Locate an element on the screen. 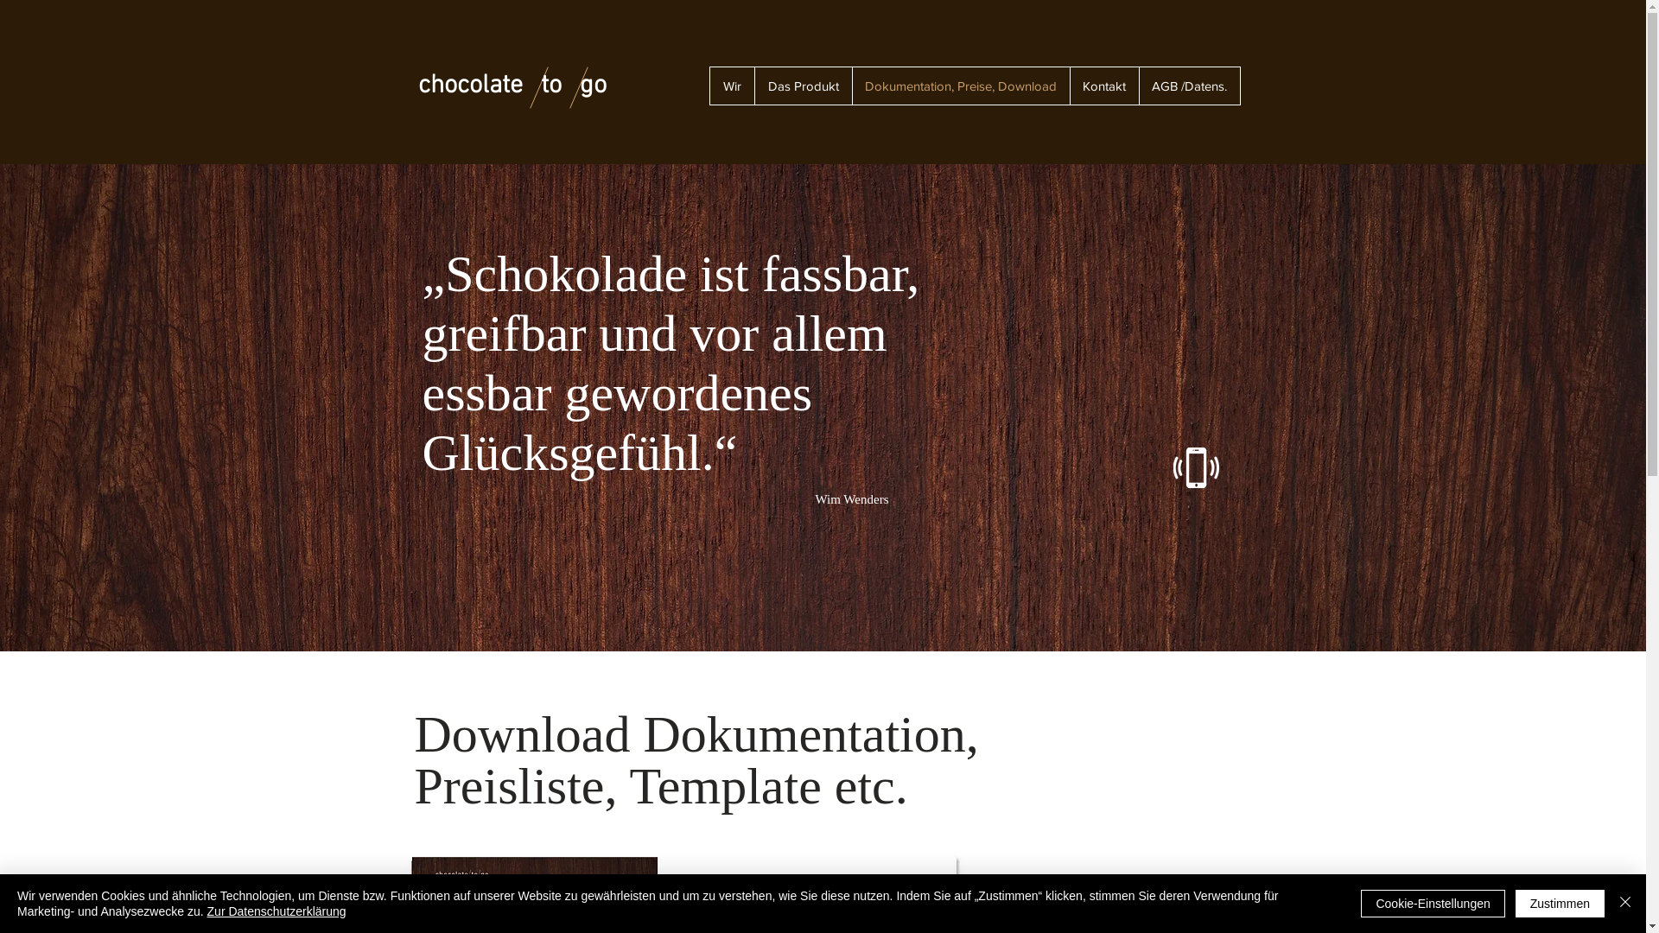 The height and width of the screenshot is (933, 1659). Dokumentation, Preise, Download is located at coordinates (961, 86).